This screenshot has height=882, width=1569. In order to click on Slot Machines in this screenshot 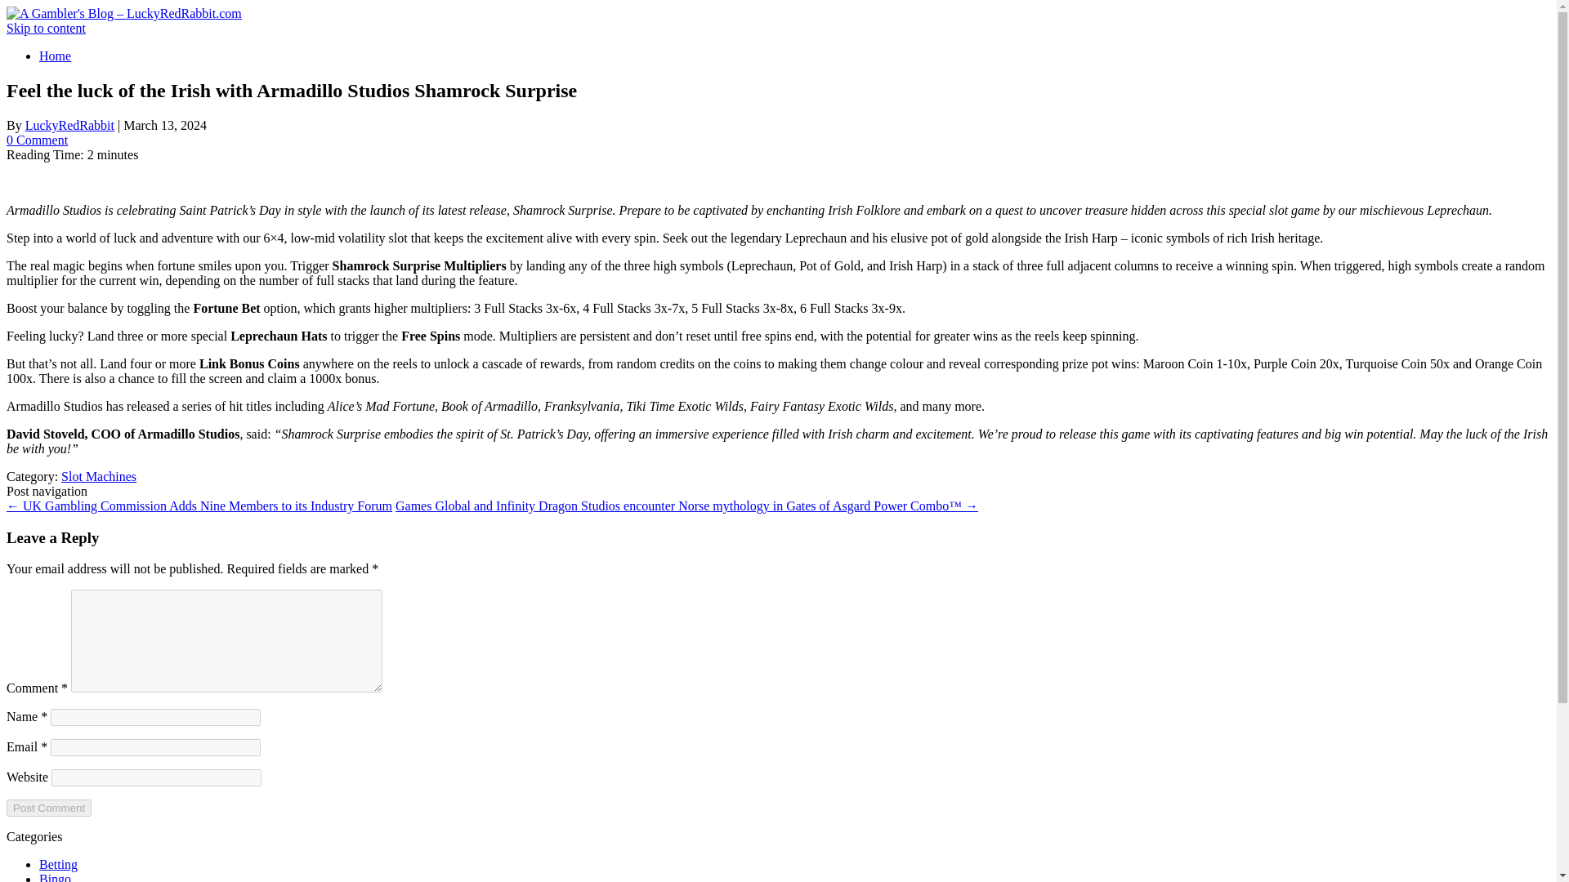, I will do `click(98, 475)`.